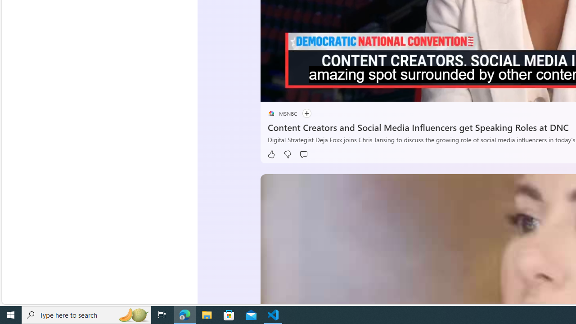  What do you see at coordinates (282, 113) in the screenshot?
I see `placeholder MSNBC` at bounding box center [282, 113].